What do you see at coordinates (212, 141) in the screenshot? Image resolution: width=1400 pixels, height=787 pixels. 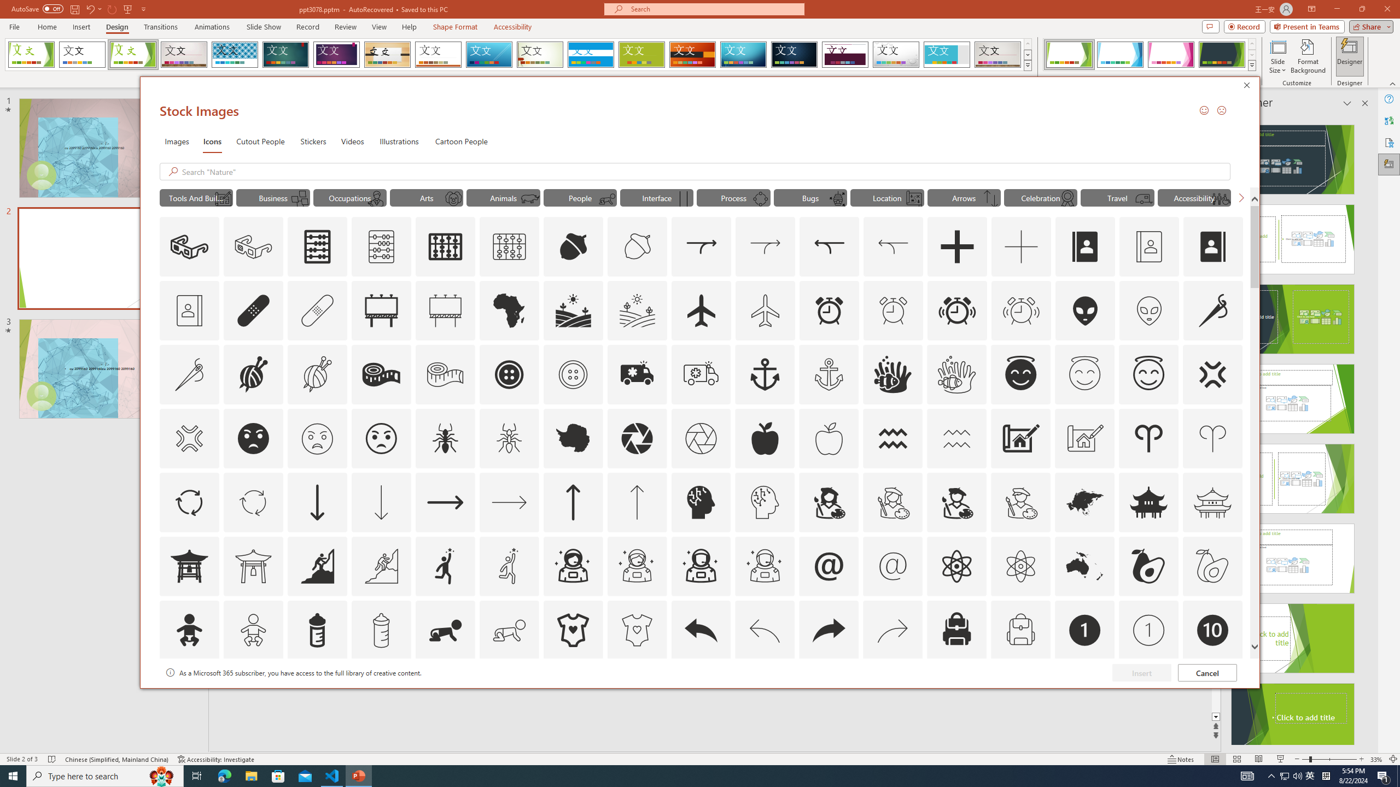 I see `Icons` at bounding box center [212, 141].